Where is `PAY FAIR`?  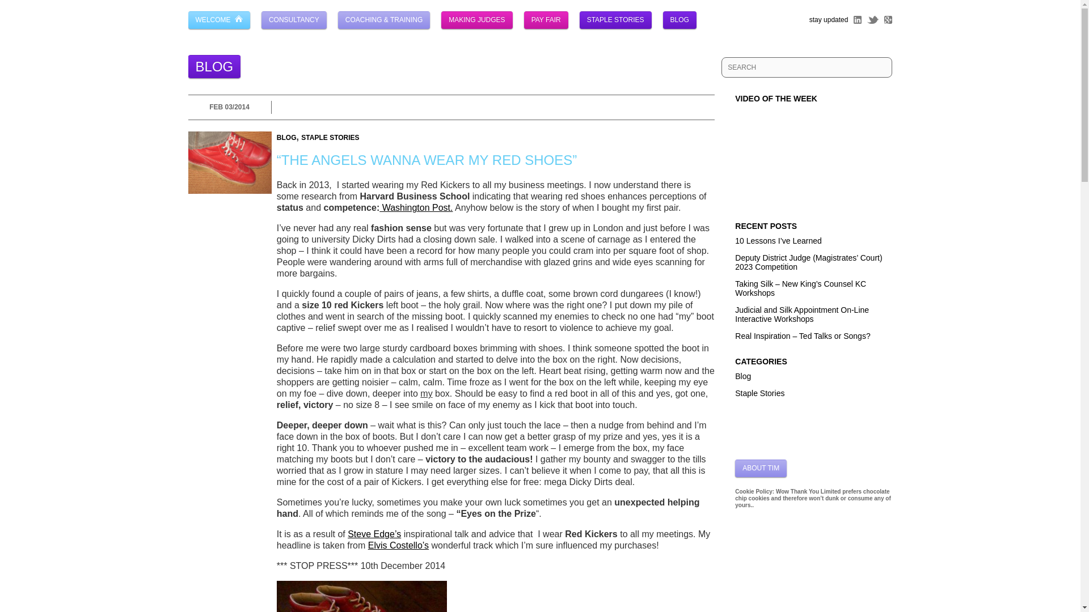
PAY FAIR is located at coordinates (546, 20).